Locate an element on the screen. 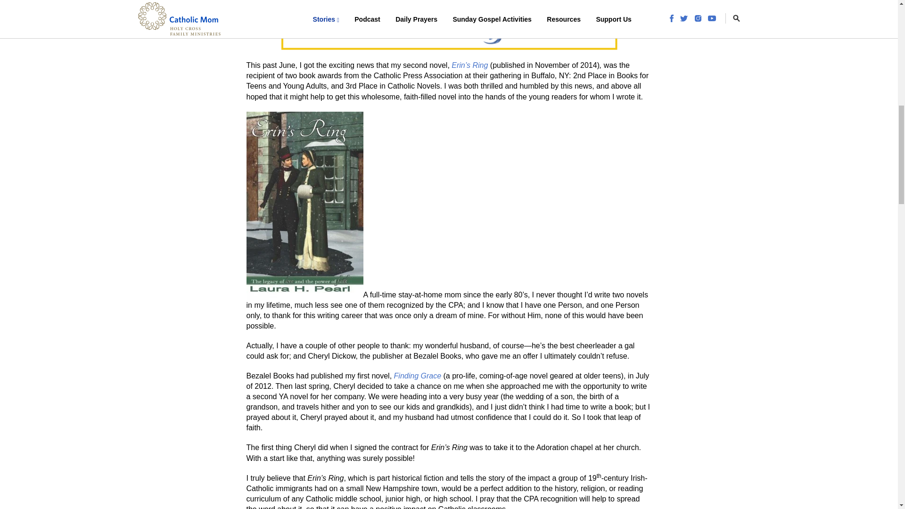  Finding Grace is located at coordinates (418, 376).